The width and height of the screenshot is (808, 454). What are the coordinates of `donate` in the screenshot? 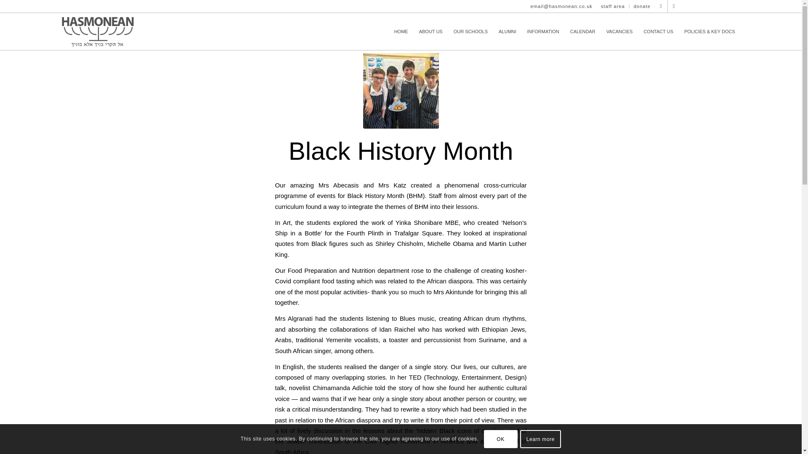 It's located at (642, 6).